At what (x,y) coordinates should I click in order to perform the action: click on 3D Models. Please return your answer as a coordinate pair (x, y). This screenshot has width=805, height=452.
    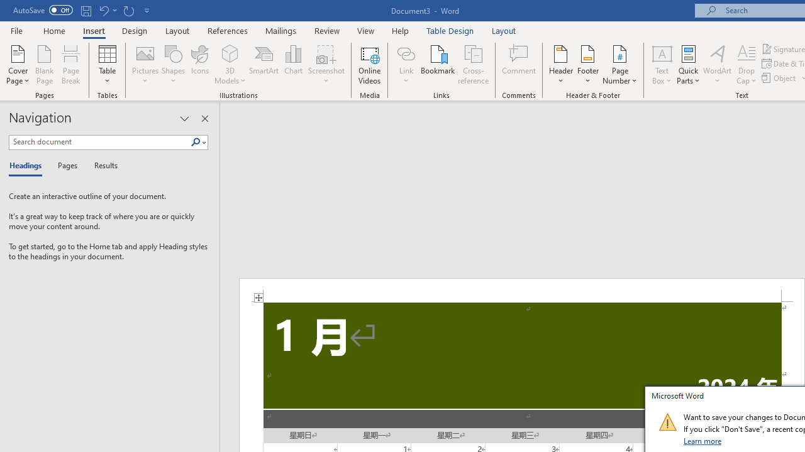
    Looking at the image, I should click on (230, 53).